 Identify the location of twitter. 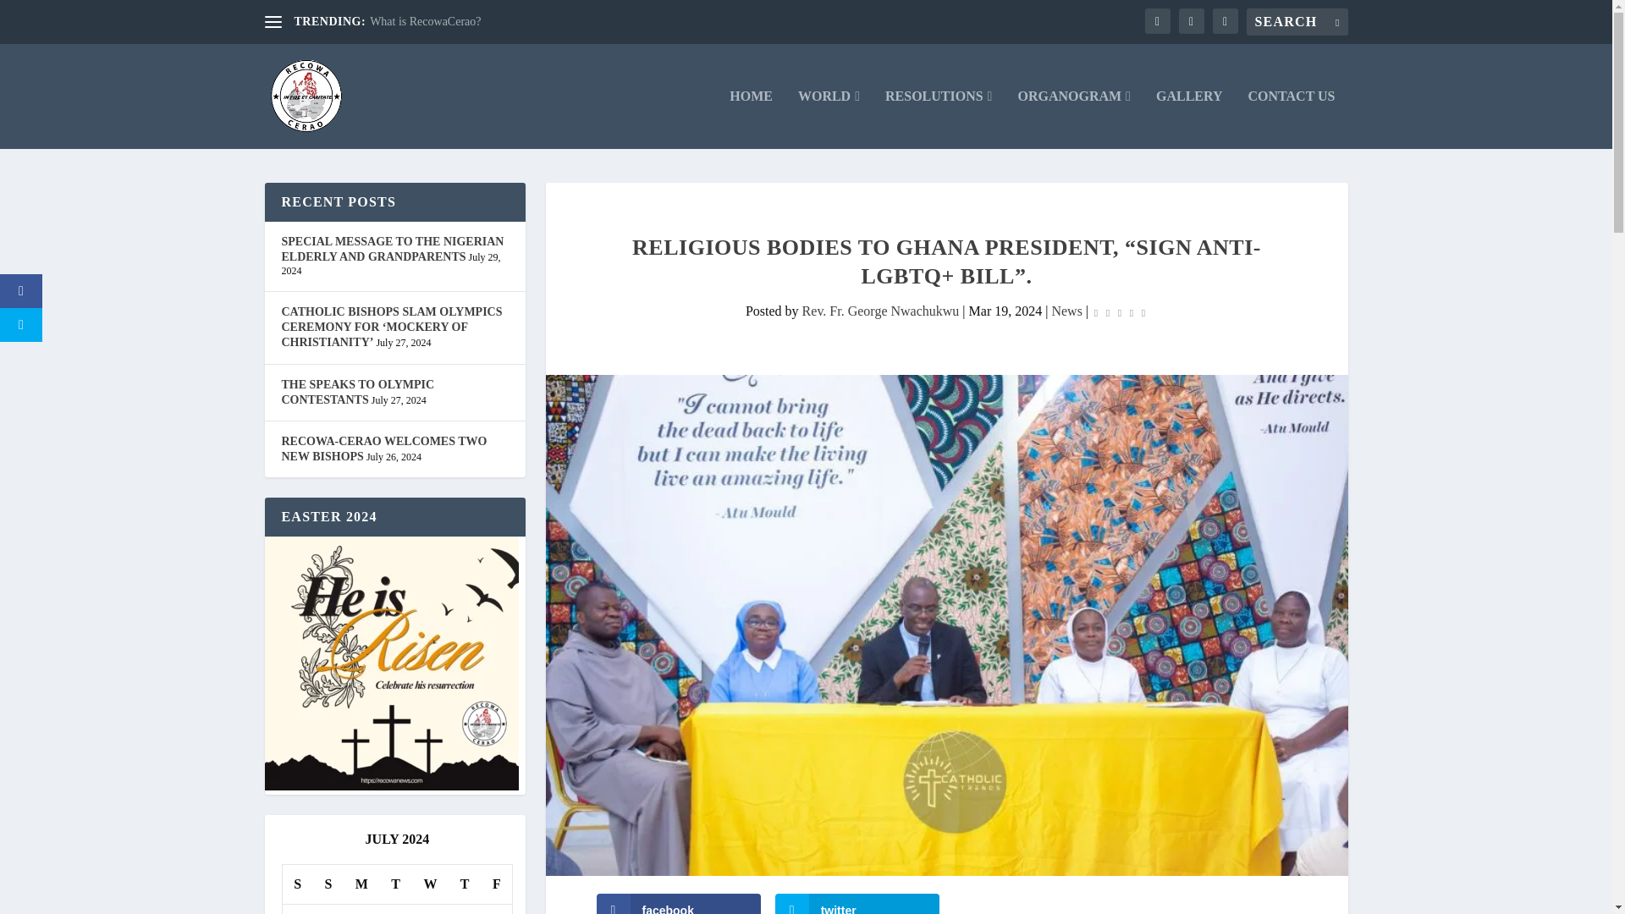
(857, 904).